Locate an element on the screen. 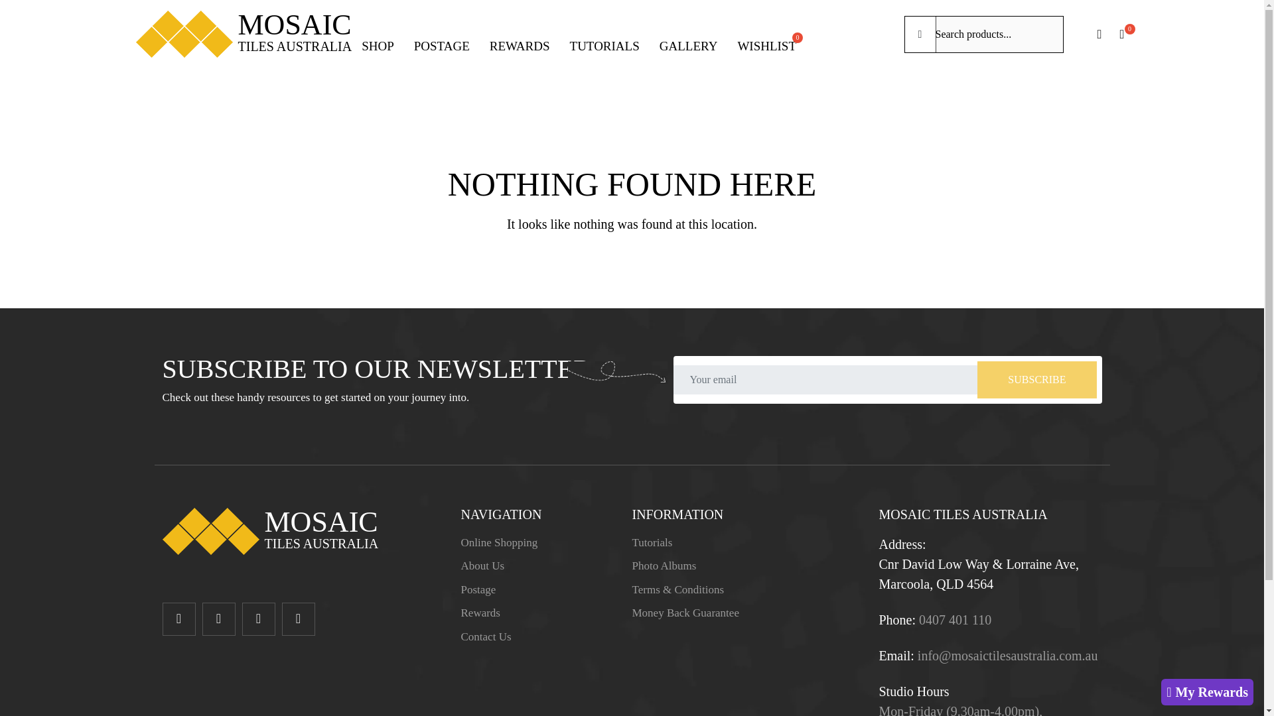  About Us is located at coordinates (499, 542).